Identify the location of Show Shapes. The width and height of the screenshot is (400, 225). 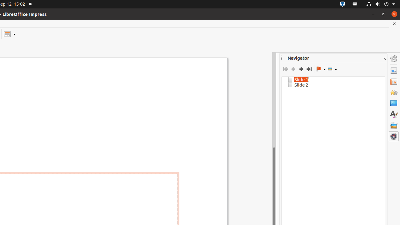
(332, 69).